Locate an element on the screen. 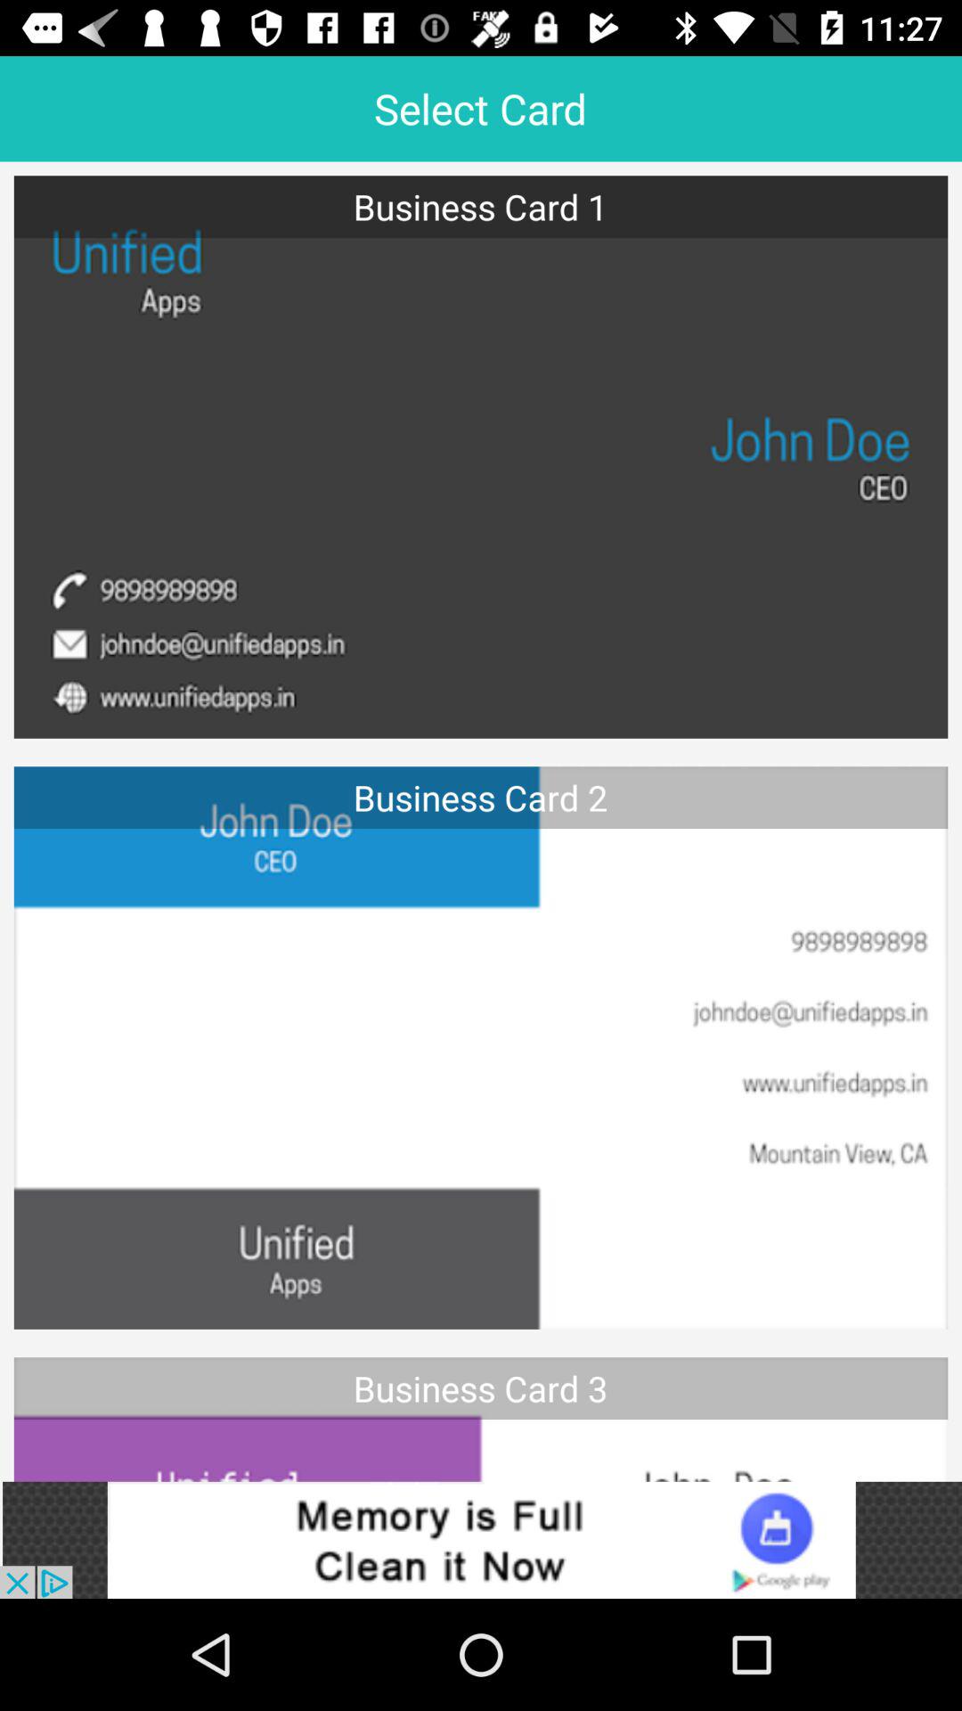 The width and height of the screenshot is (962, 1711). clickable advertisement is located at coordinates (481, 1540).